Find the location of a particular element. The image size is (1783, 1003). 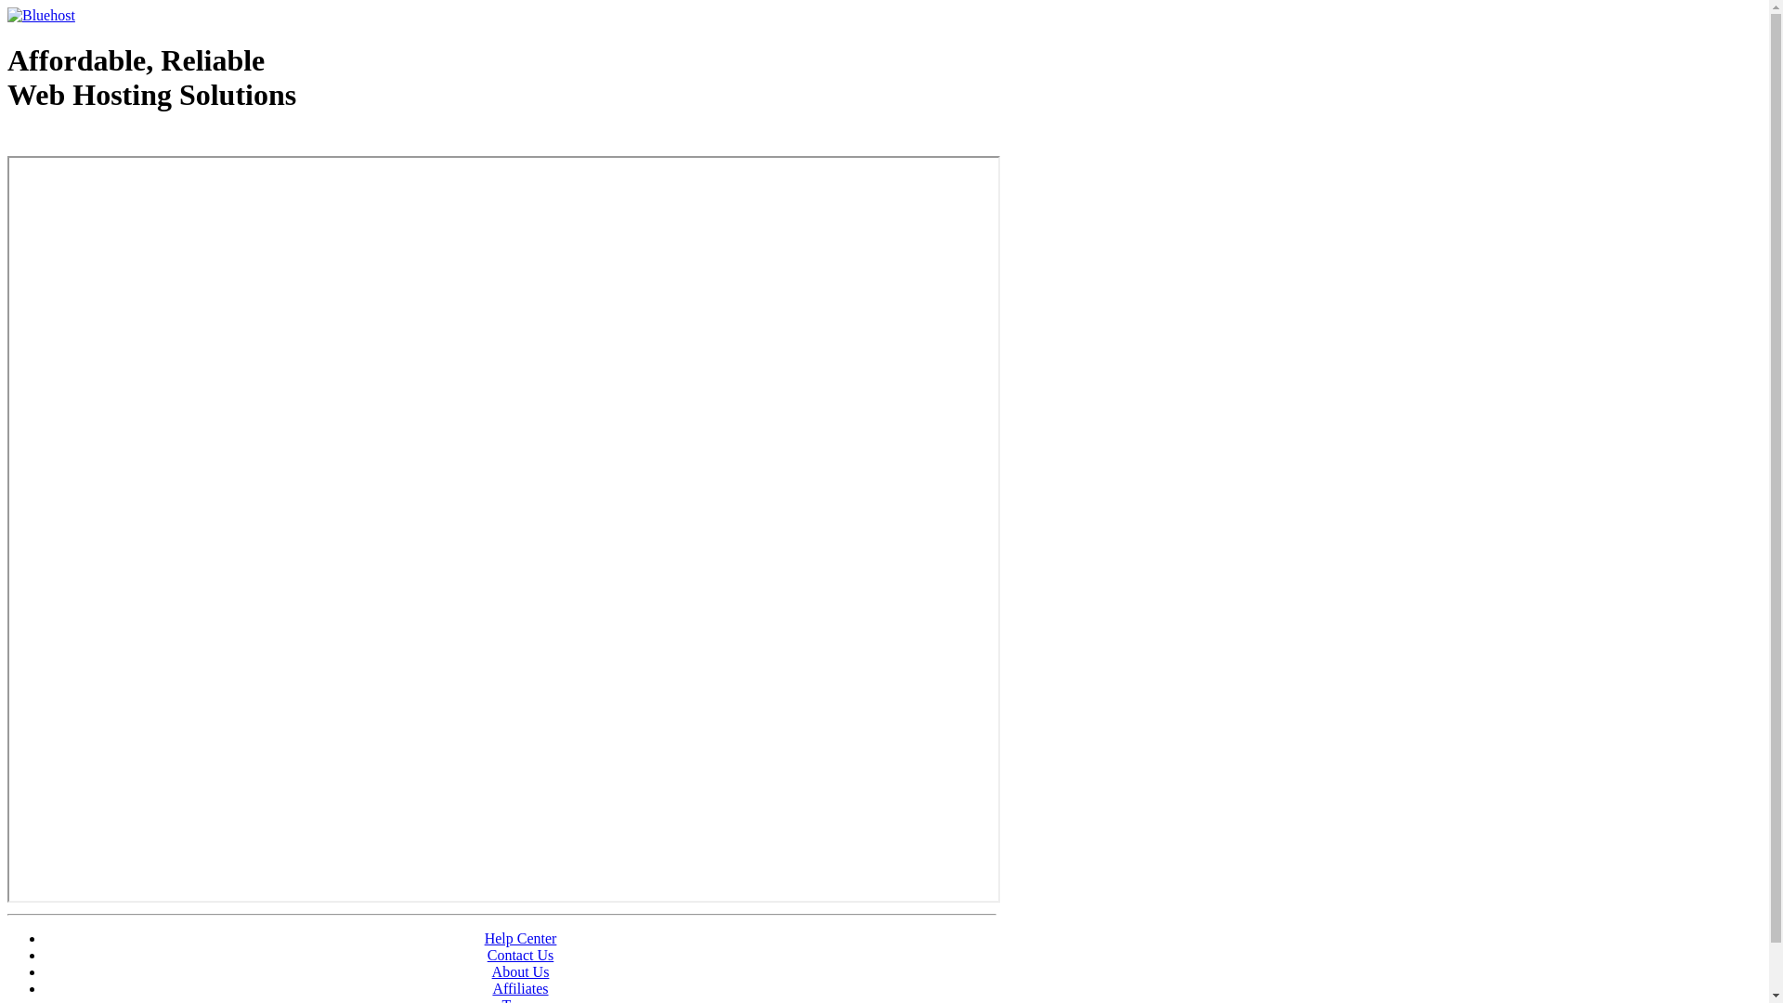

Affiliates is located at coordinates (520, 988).